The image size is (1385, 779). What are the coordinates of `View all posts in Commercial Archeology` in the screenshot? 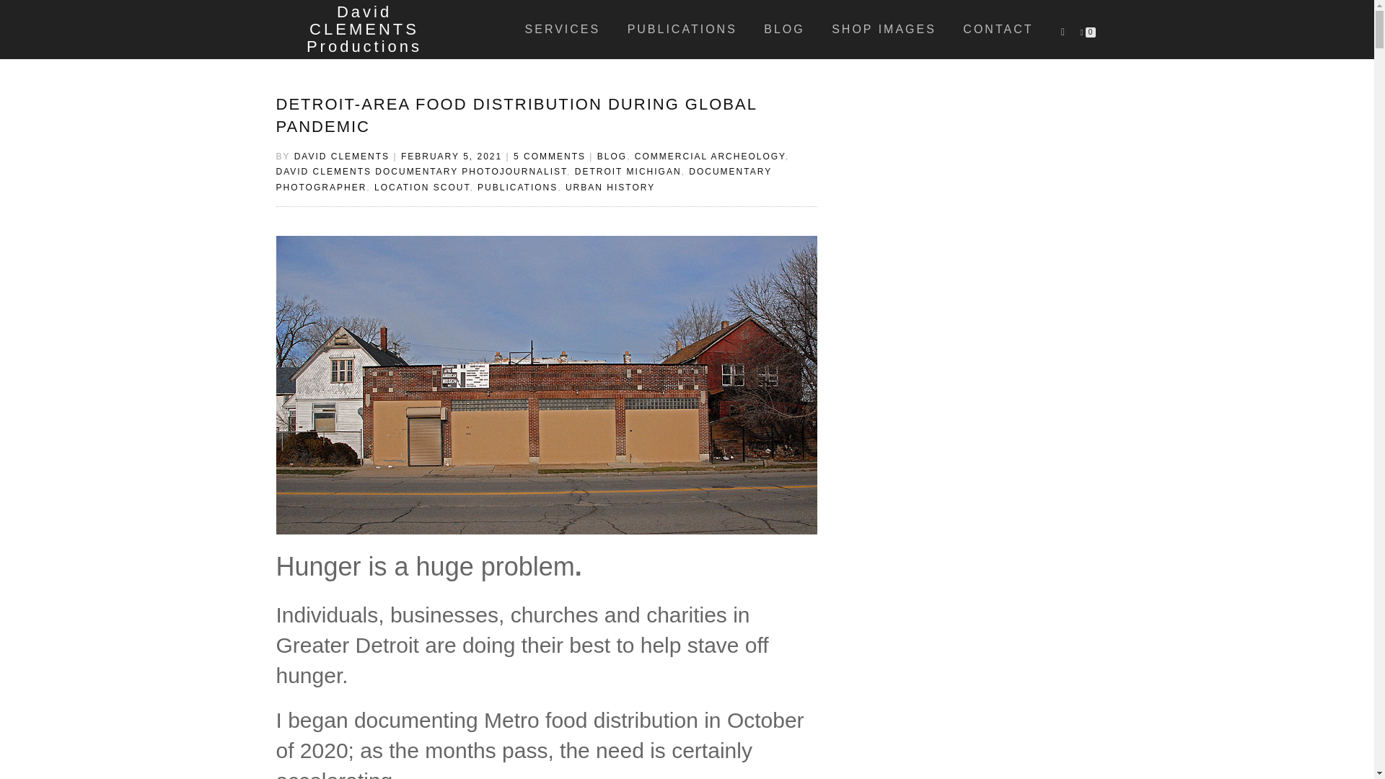 It's located at (710, 156).